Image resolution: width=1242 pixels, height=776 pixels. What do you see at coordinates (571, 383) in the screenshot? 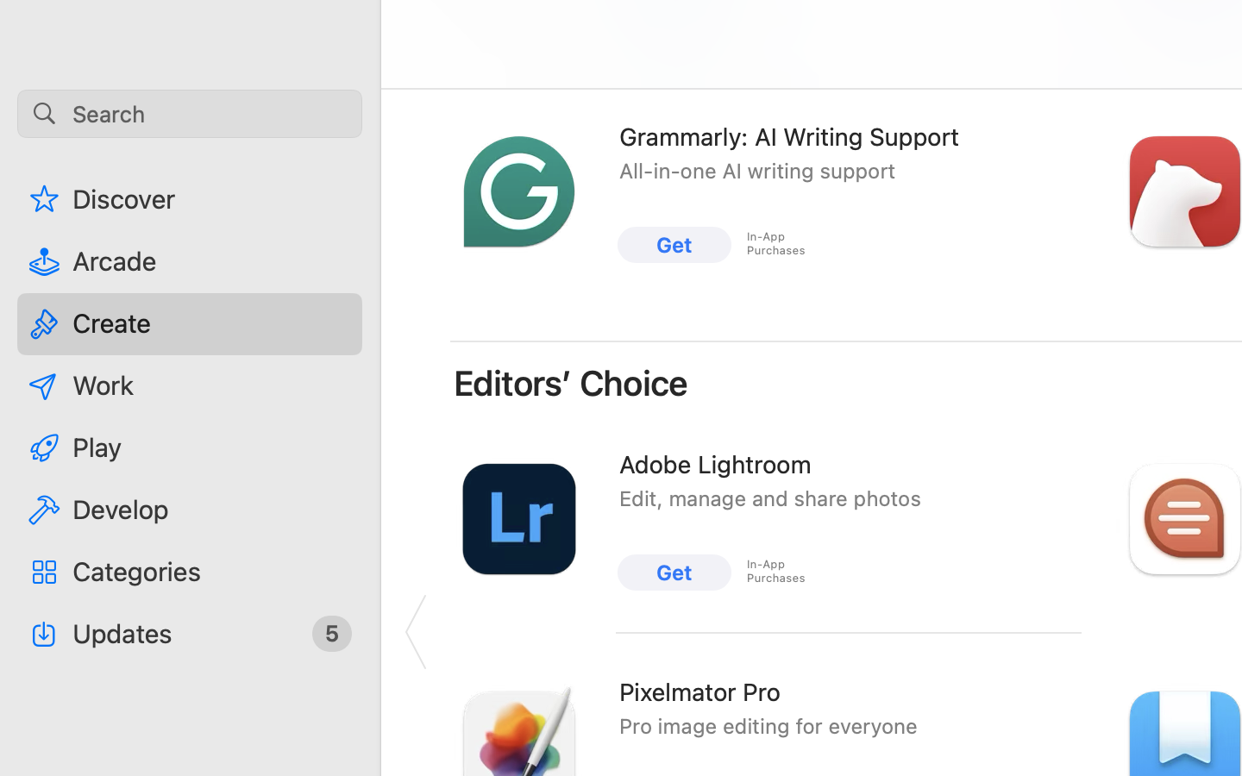
I see `Editors’ Choice` at bounding box center [571, 383].